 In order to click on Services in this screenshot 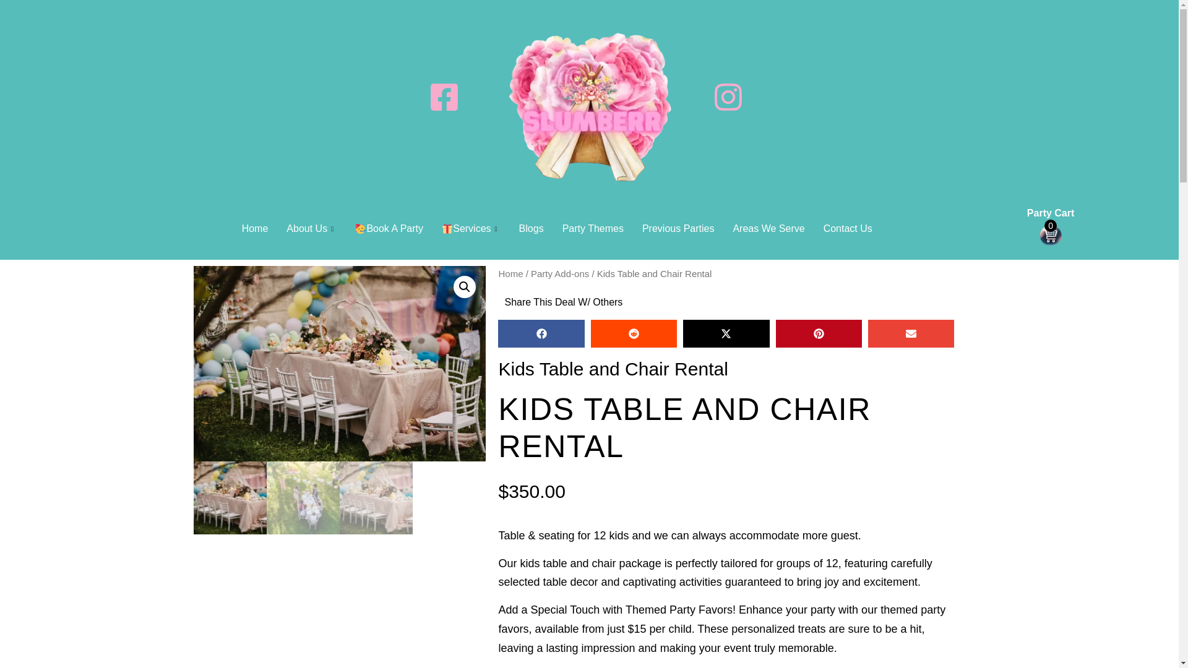, I will do `click(470, 229)`.